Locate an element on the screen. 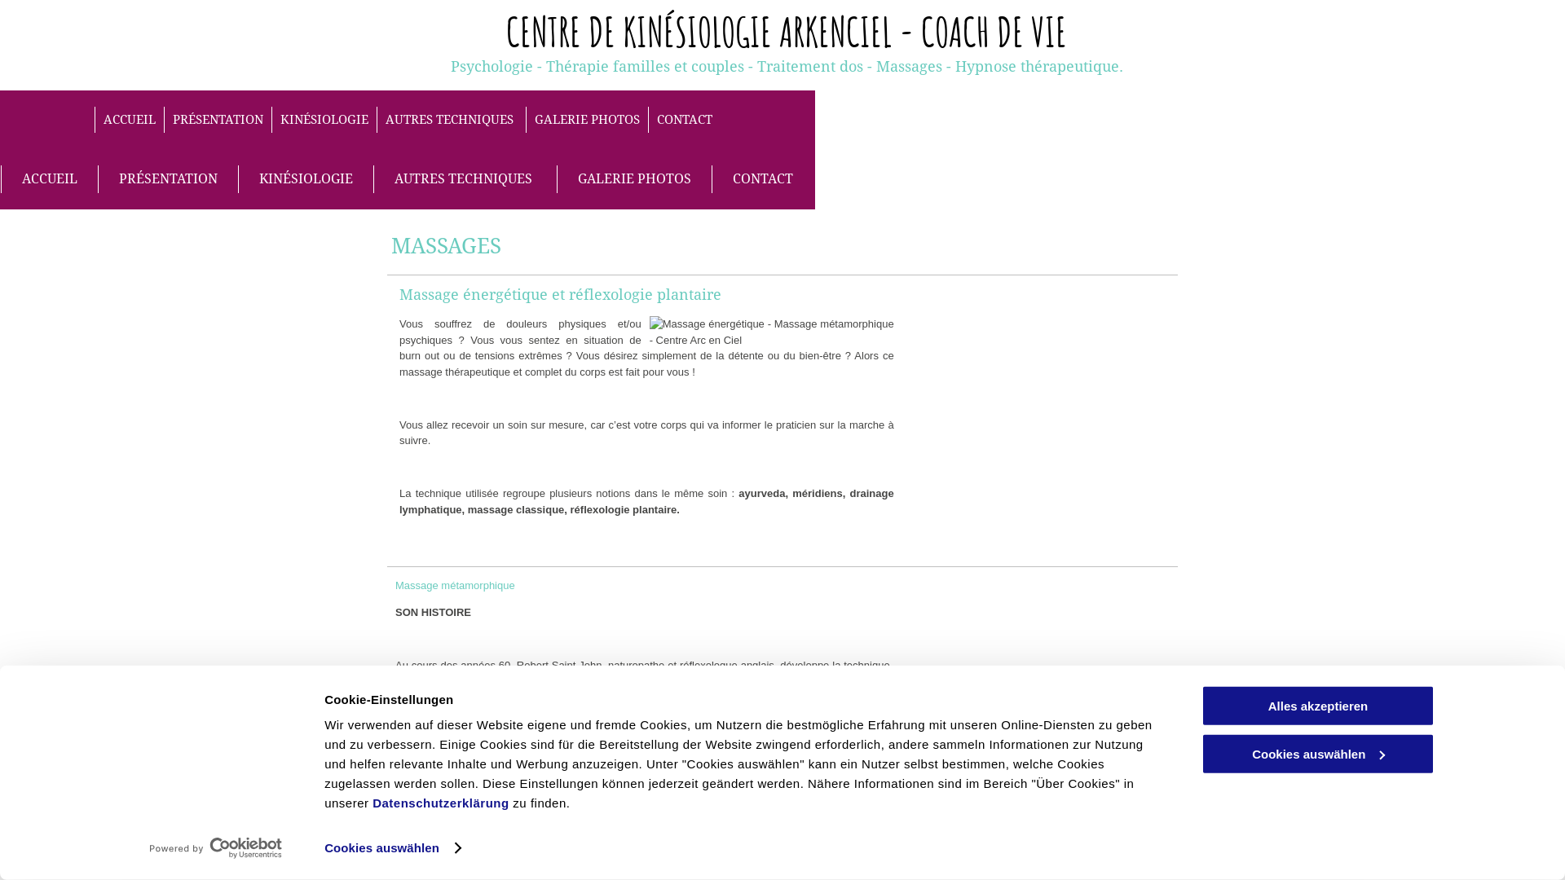  CONTACT is located at coordinates (685, 121).